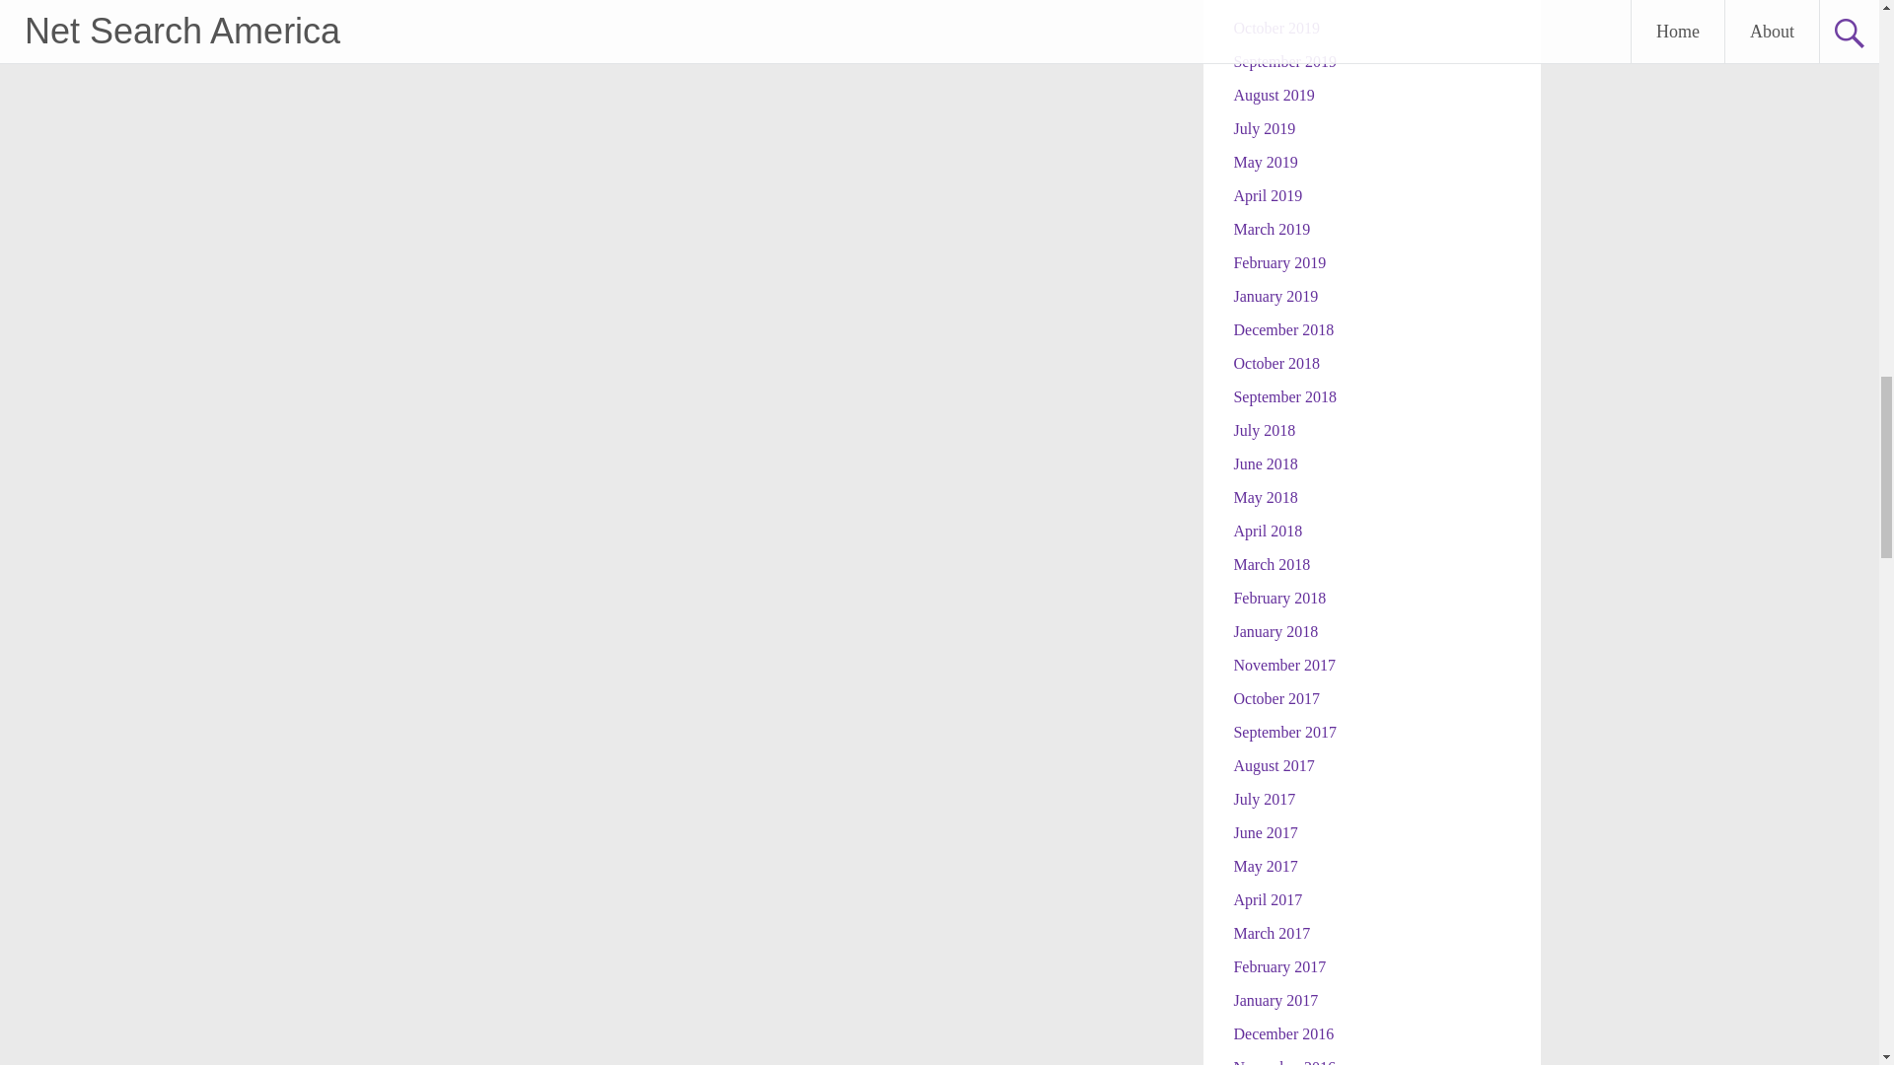  Describe the element at coordinates (1267, 195) in the screenshot. I see `April 2019` at that location.